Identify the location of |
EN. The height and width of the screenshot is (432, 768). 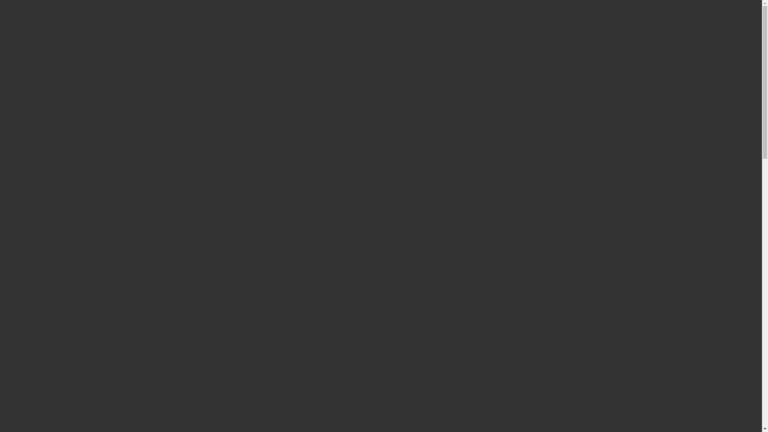
(711, 23).